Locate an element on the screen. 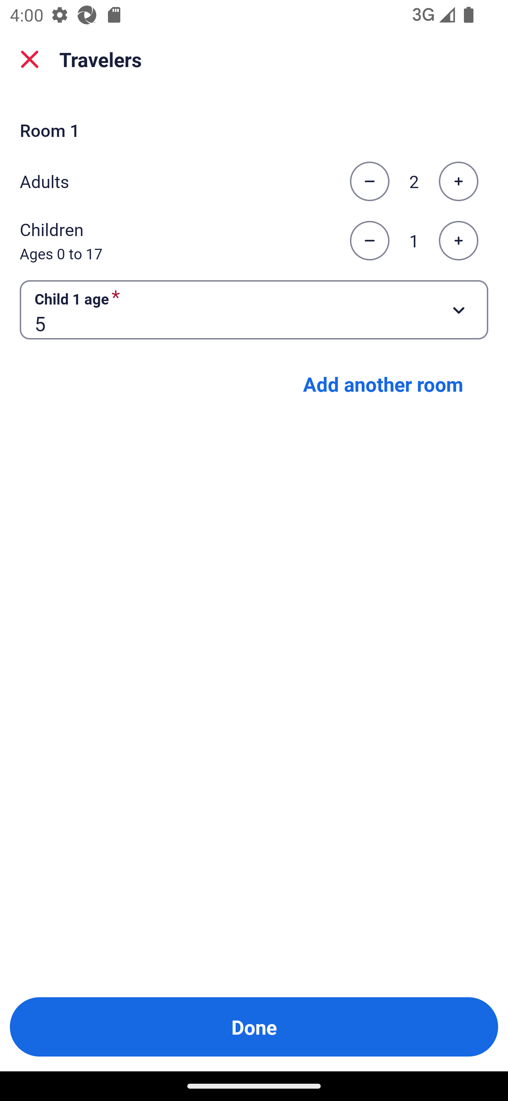 The image size is (508, 1101). Decrease the number of adults is located at coordinates (369, 181).